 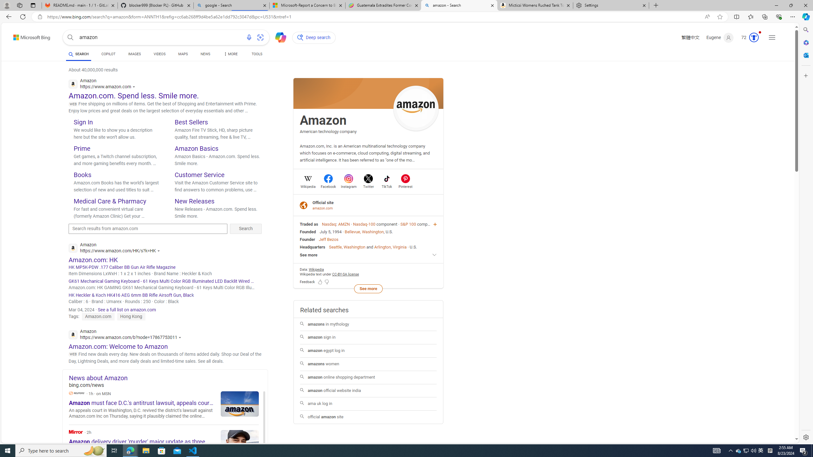 What do you see at coordinates (368, 364) in the screenshot?
I see `amazons women` at bounding box center [368, 364].